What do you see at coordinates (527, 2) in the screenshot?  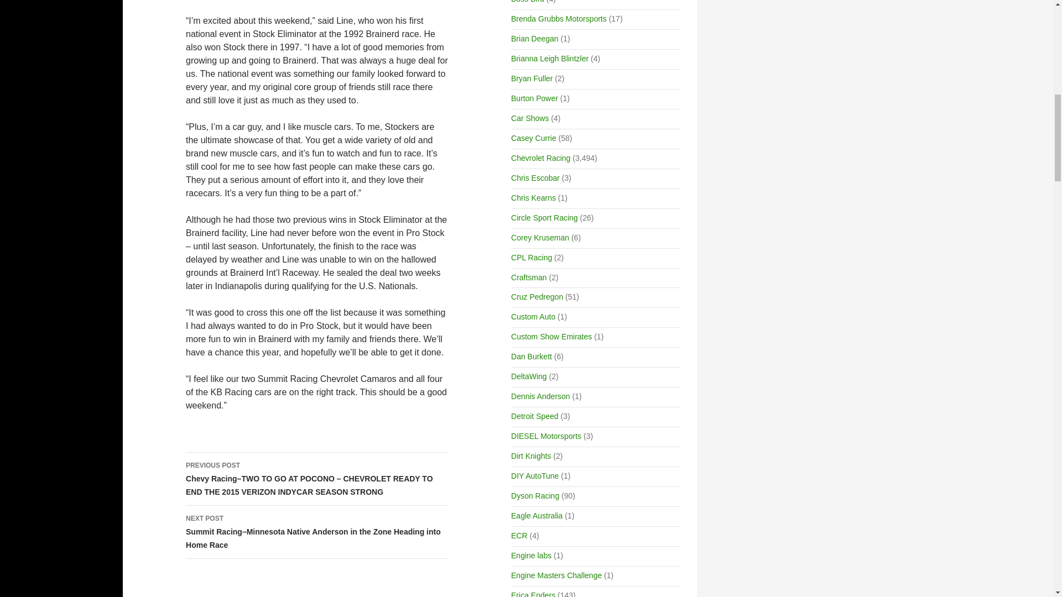 I see `Boss Bird` at bounding box center [527, 2].